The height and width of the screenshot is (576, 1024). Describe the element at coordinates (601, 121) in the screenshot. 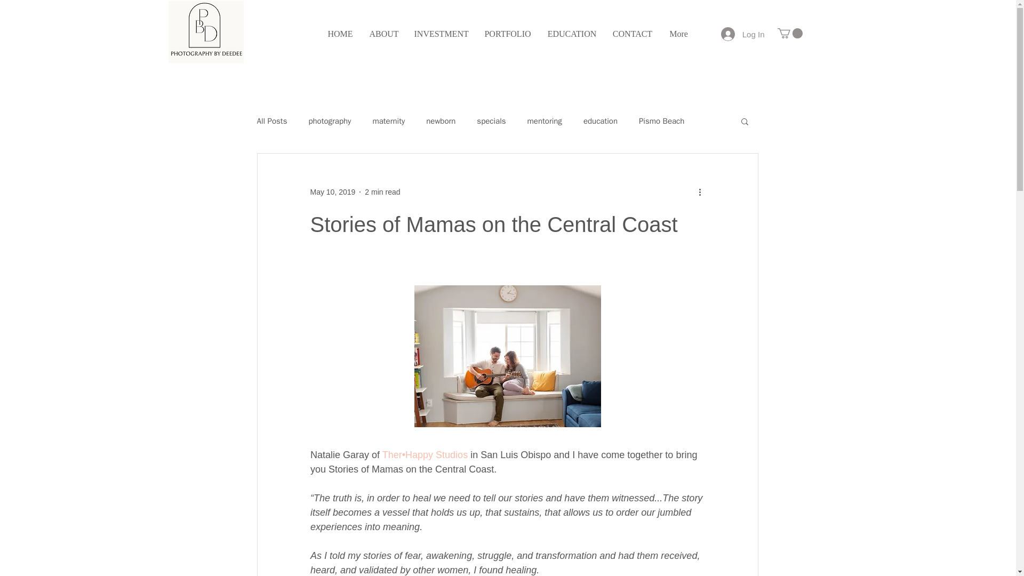

I see `education` at that location.